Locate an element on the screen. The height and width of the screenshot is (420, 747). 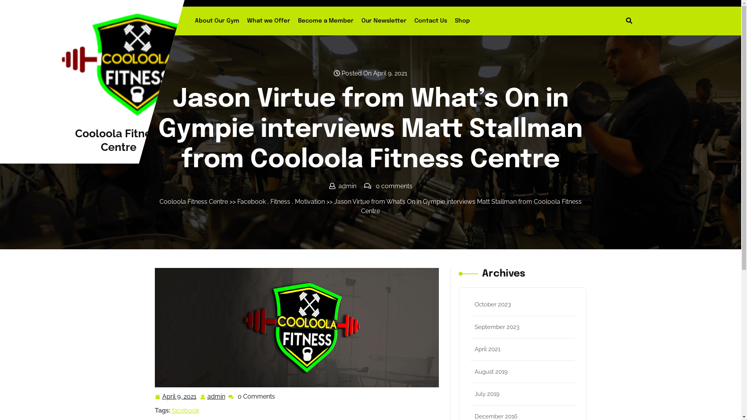
Contact Us is located at coordinates (431, 21).